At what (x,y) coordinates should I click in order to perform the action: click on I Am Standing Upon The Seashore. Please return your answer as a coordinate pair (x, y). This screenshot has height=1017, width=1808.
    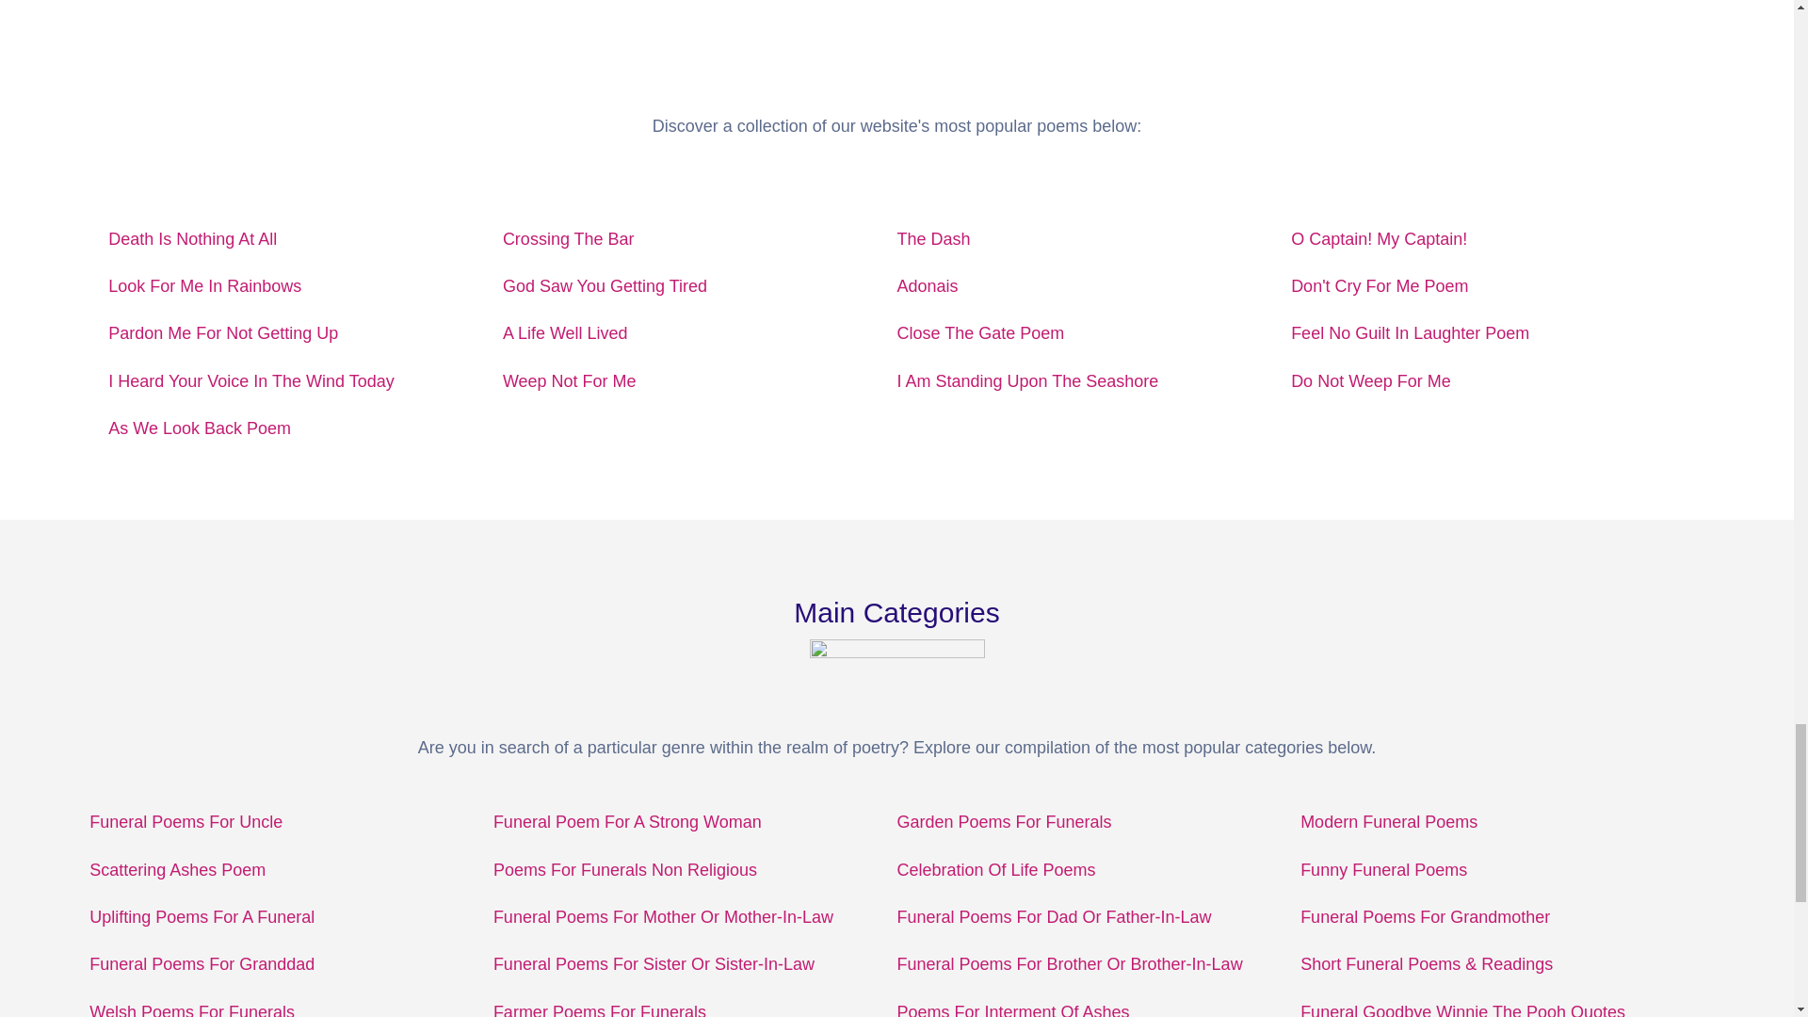
    Looking at the image, I should click on (1027, 380).